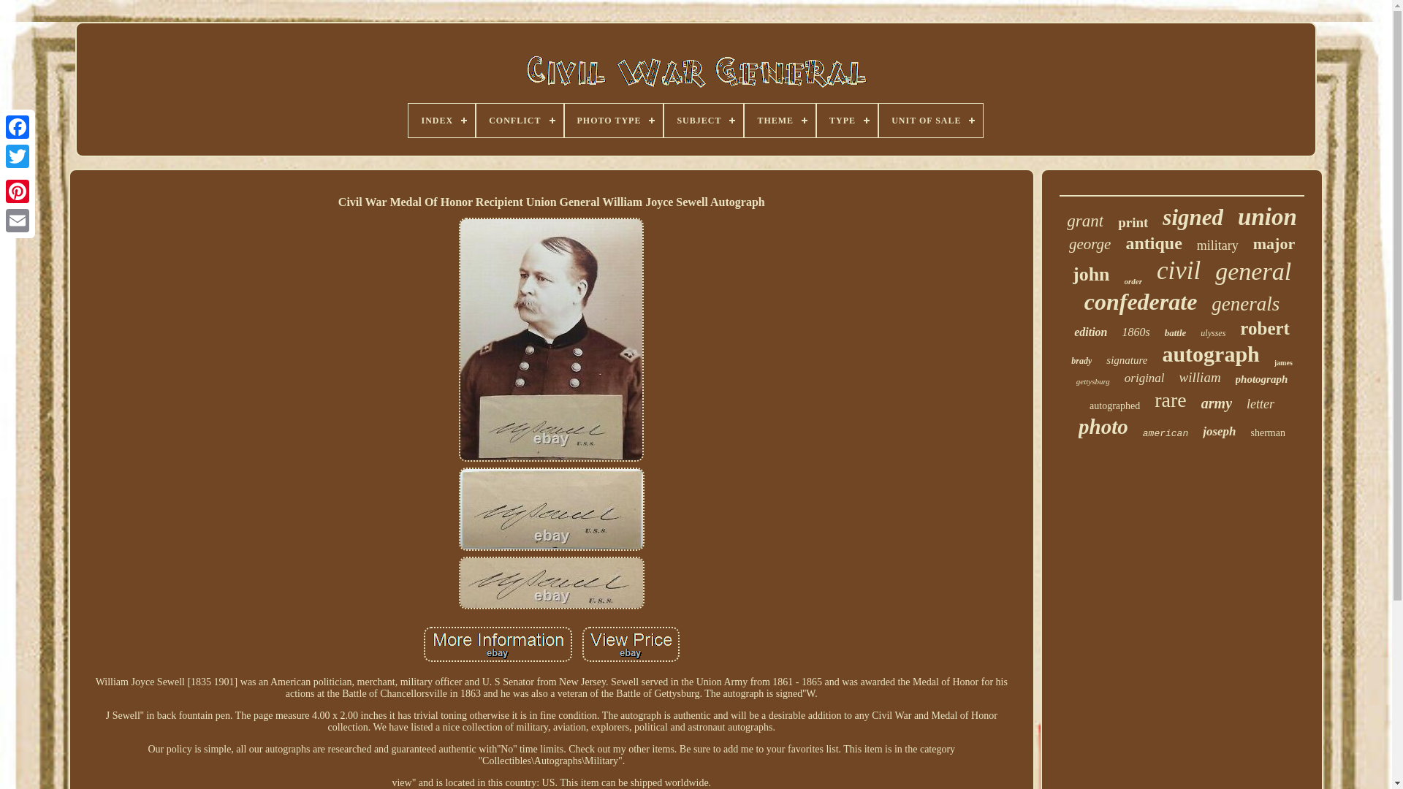 This screenshot has height=789, width=1403. Describe the element at coordinates (18, 191) in the screenshot. I see `Pinterest` at that location.